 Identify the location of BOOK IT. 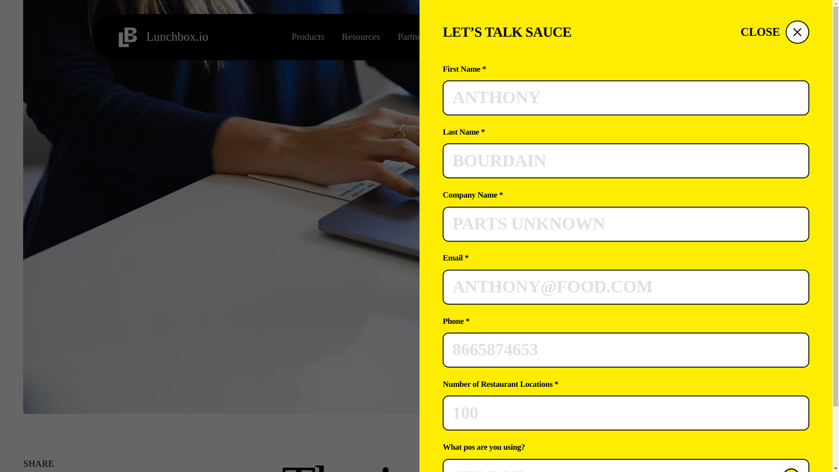
(626, 52).